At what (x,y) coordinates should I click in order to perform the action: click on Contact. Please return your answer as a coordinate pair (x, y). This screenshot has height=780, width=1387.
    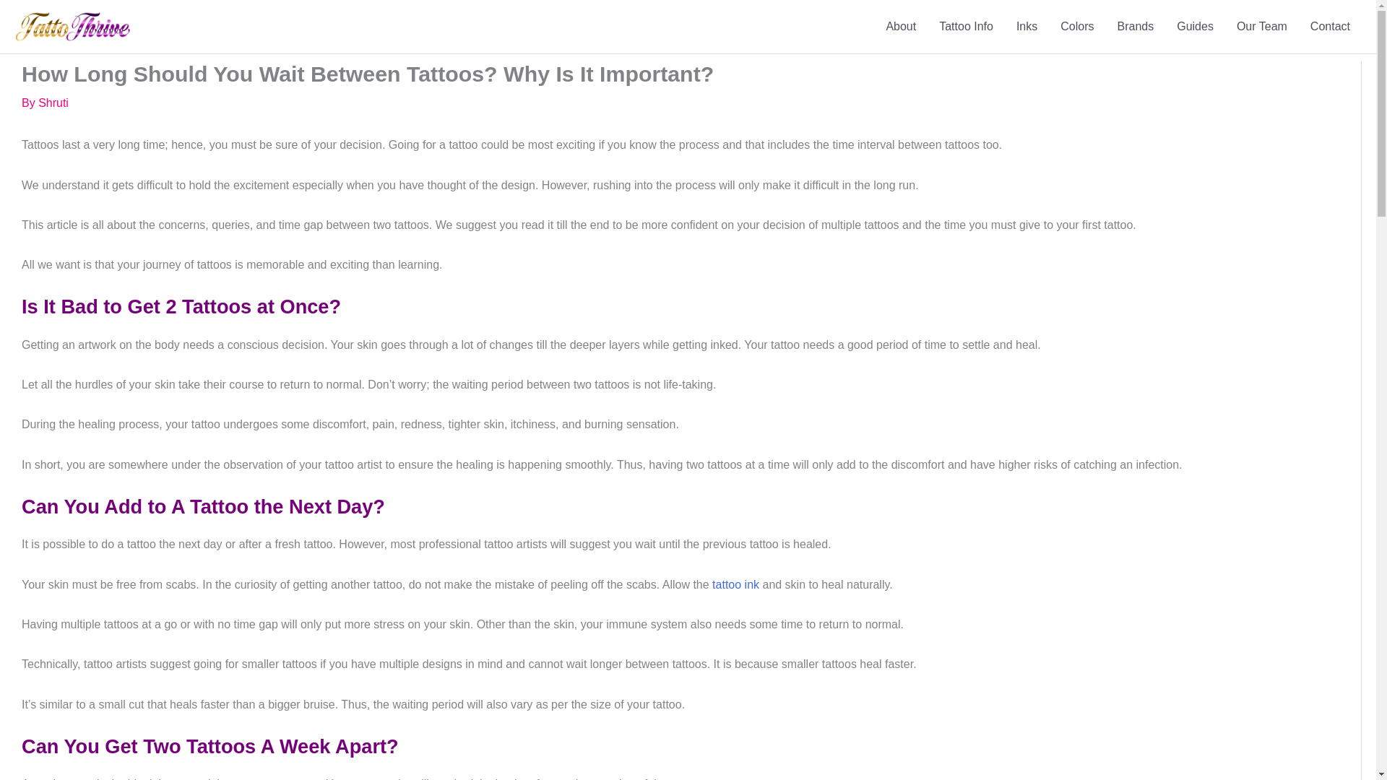
    Looking at the image, I should click on (1330, 27).